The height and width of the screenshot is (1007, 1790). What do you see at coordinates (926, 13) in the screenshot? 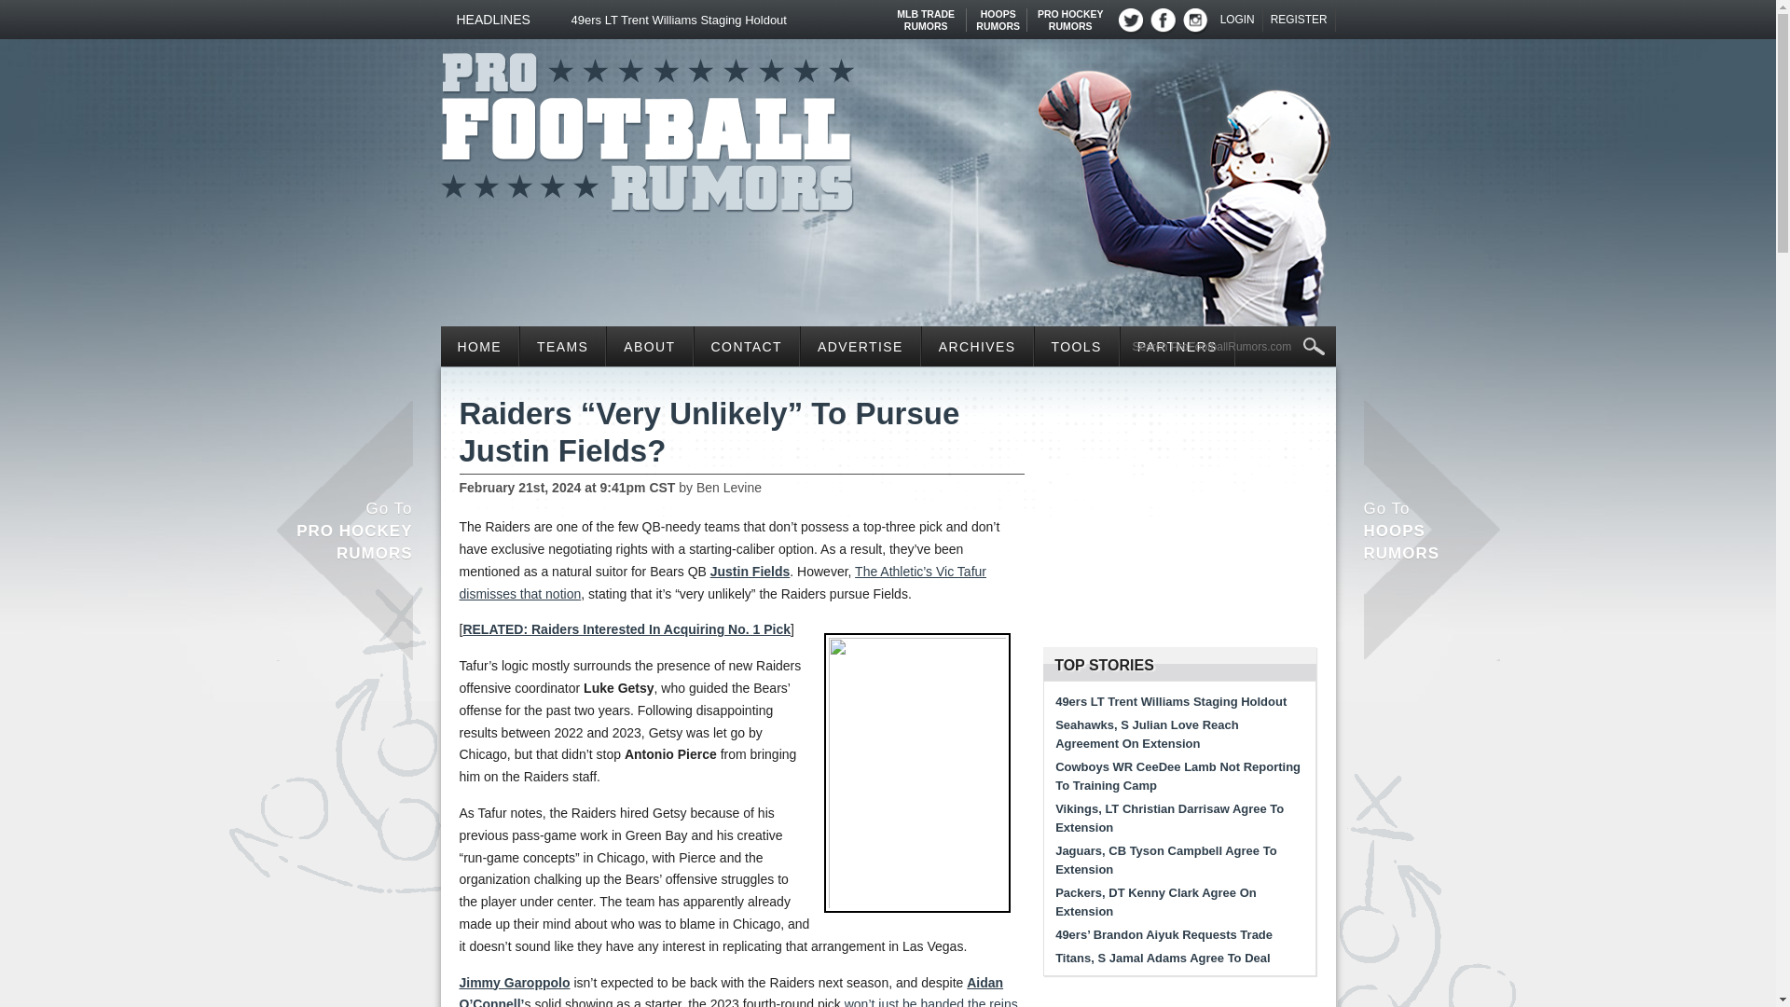
I see `Search for:` at bounding box center [926, 13].